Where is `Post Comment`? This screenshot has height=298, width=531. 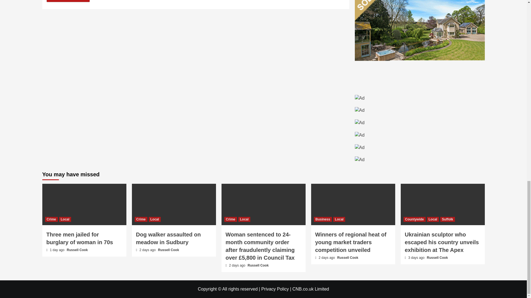 Post Comment is located at coordinates (68, 1).